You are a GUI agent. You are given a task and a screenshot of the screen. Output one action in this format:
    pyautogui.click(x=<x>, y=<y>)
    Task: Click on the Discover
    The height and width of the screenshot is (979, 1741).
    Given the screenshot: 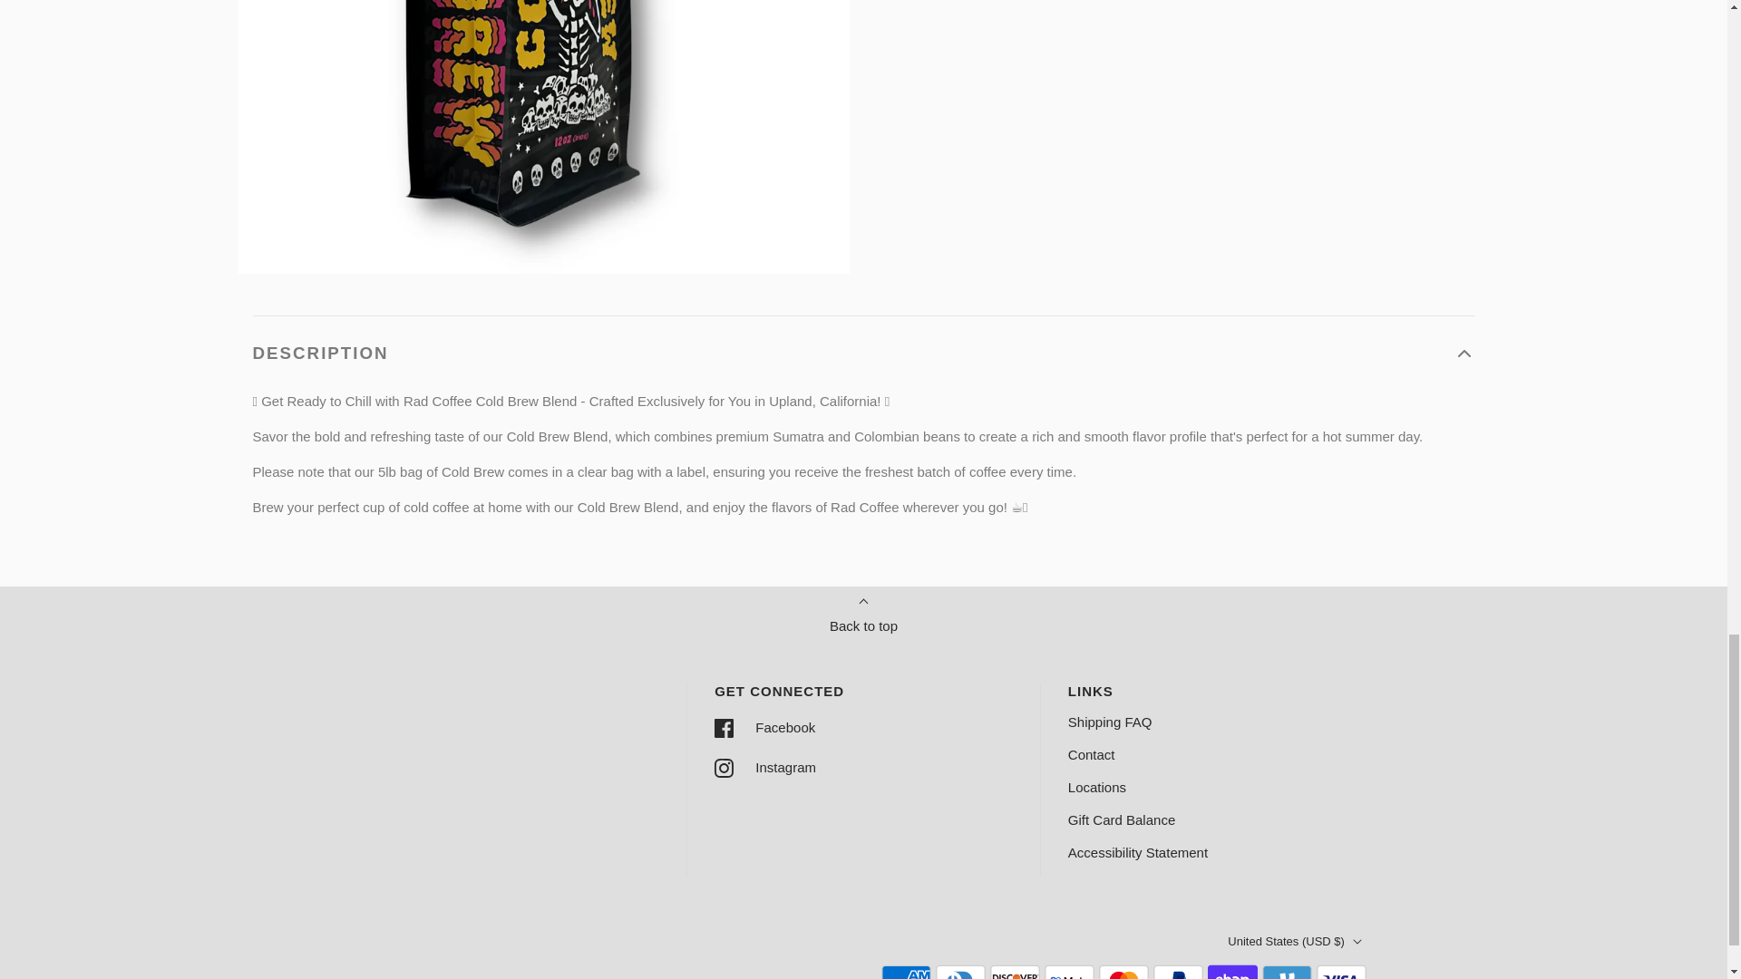 What is the action you would take?
    pyautogui.click(x=1015, y=970)
    